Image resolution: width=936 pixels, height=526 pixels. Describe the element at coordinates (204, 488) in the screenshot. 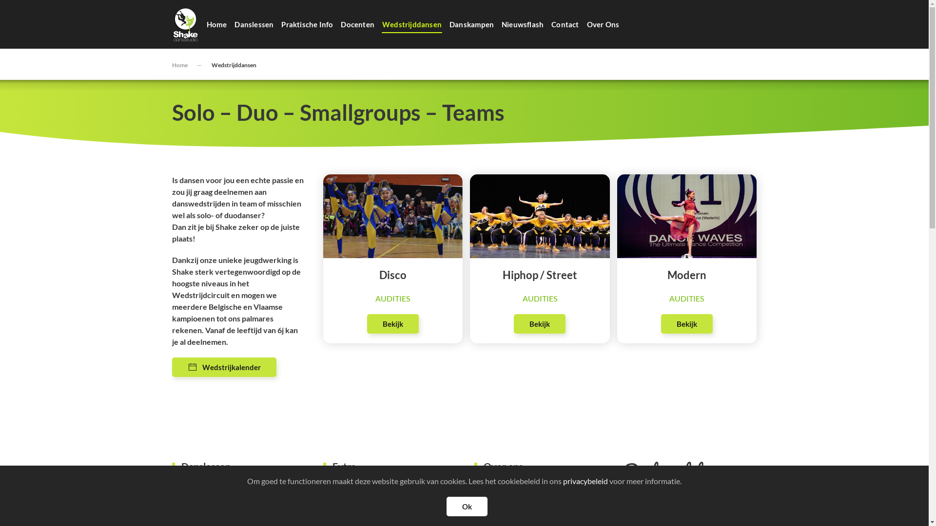

I see `Over onze danslessen` at that location.